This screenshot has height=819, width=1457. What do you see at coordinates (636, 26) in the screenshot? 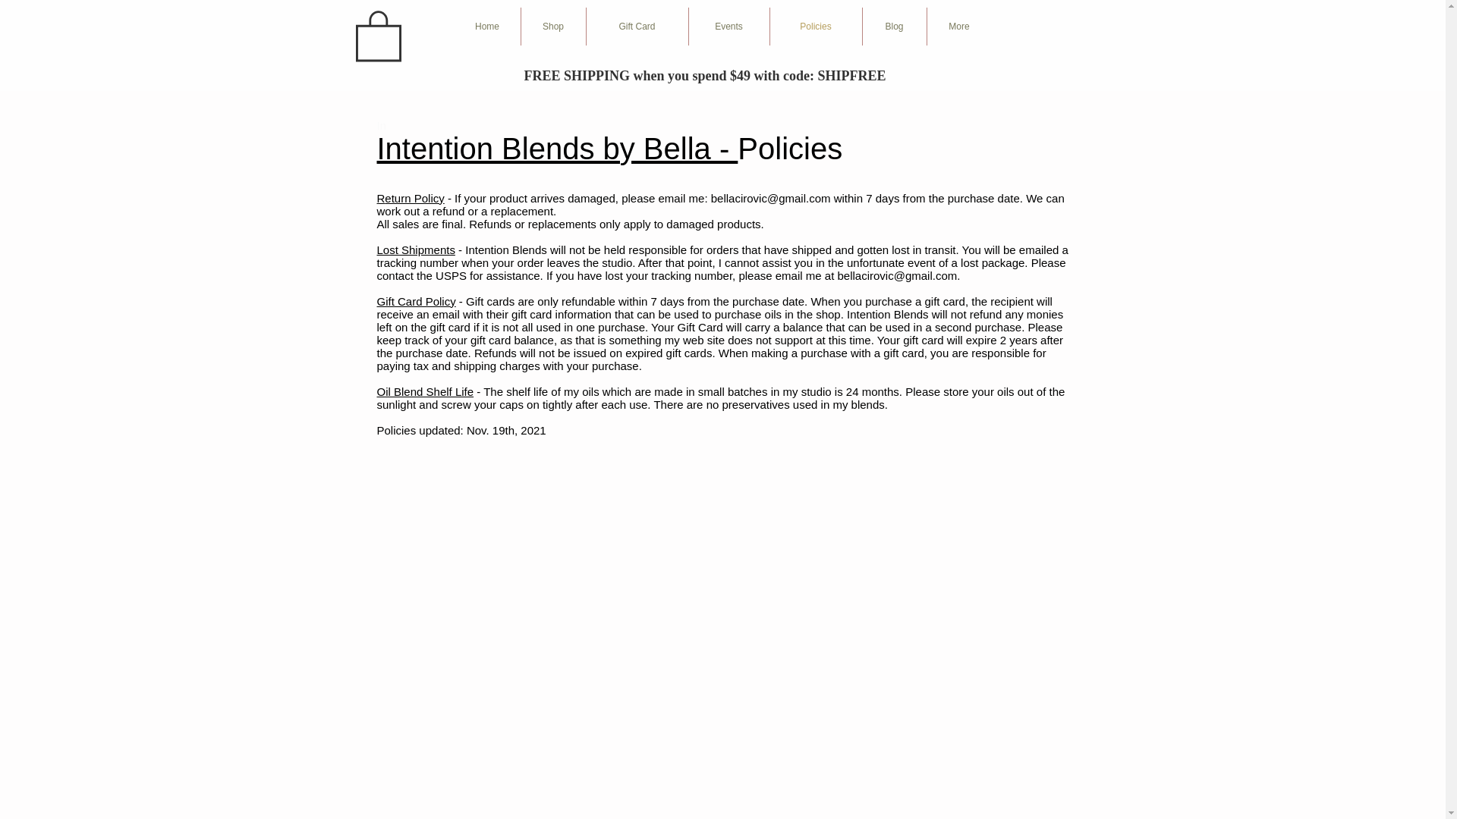
I see `Gift Card` at bounding box center [636, 26].